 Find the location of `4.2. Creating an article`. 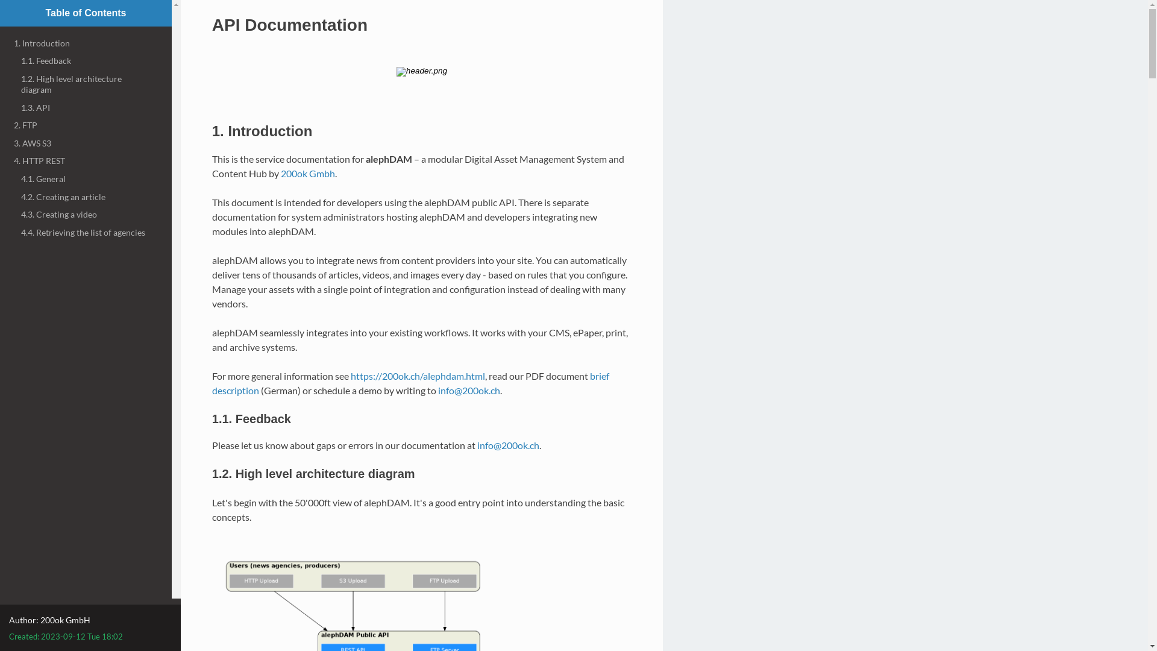

4.2. Creating an article is located at coordinates (86, 197).